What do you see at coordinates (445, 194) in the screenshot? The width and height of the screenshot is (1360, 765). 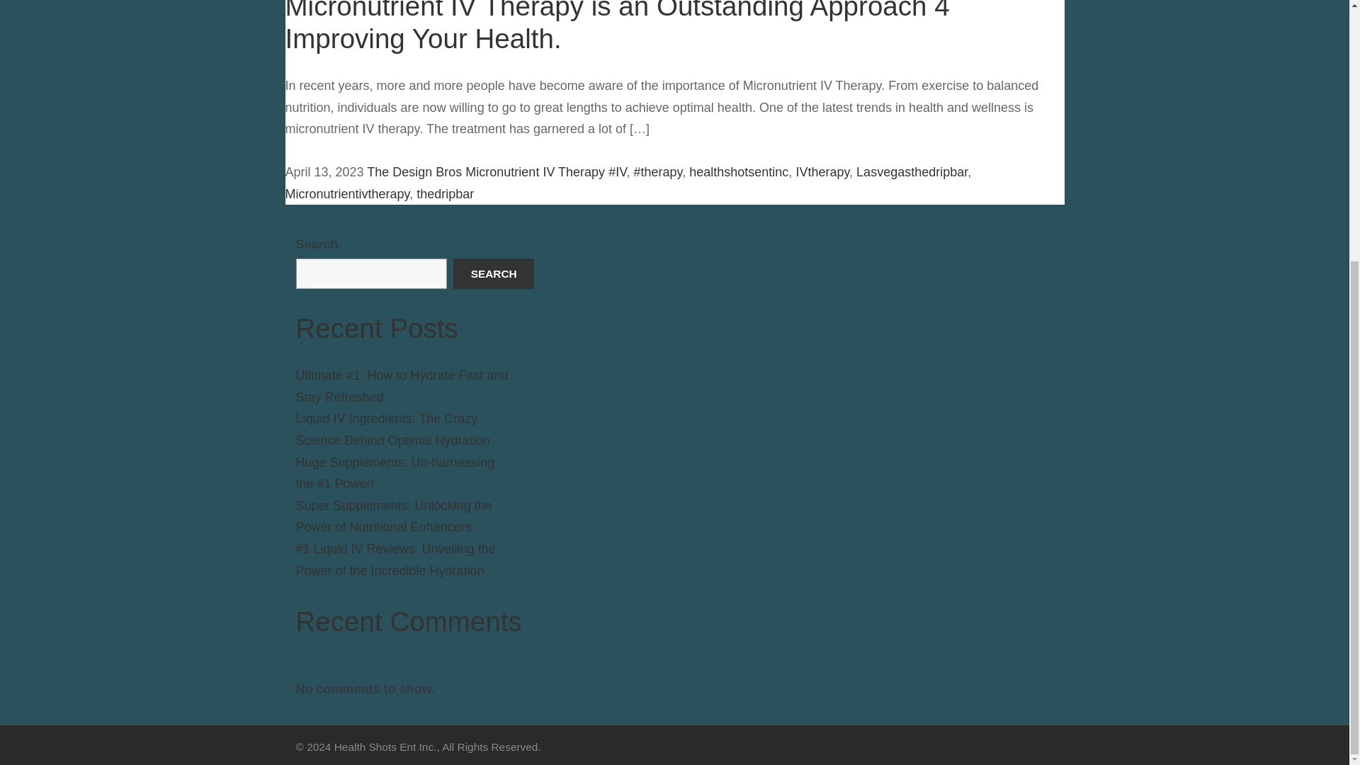 I see `thedripbar` at bounding box center [445, 194].